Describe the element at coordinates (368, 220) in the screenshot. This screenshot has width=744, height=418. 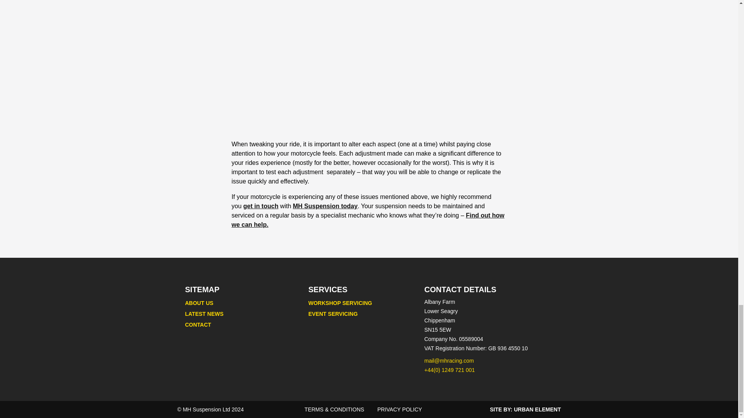
I see `Find out how we can help.` at that location.